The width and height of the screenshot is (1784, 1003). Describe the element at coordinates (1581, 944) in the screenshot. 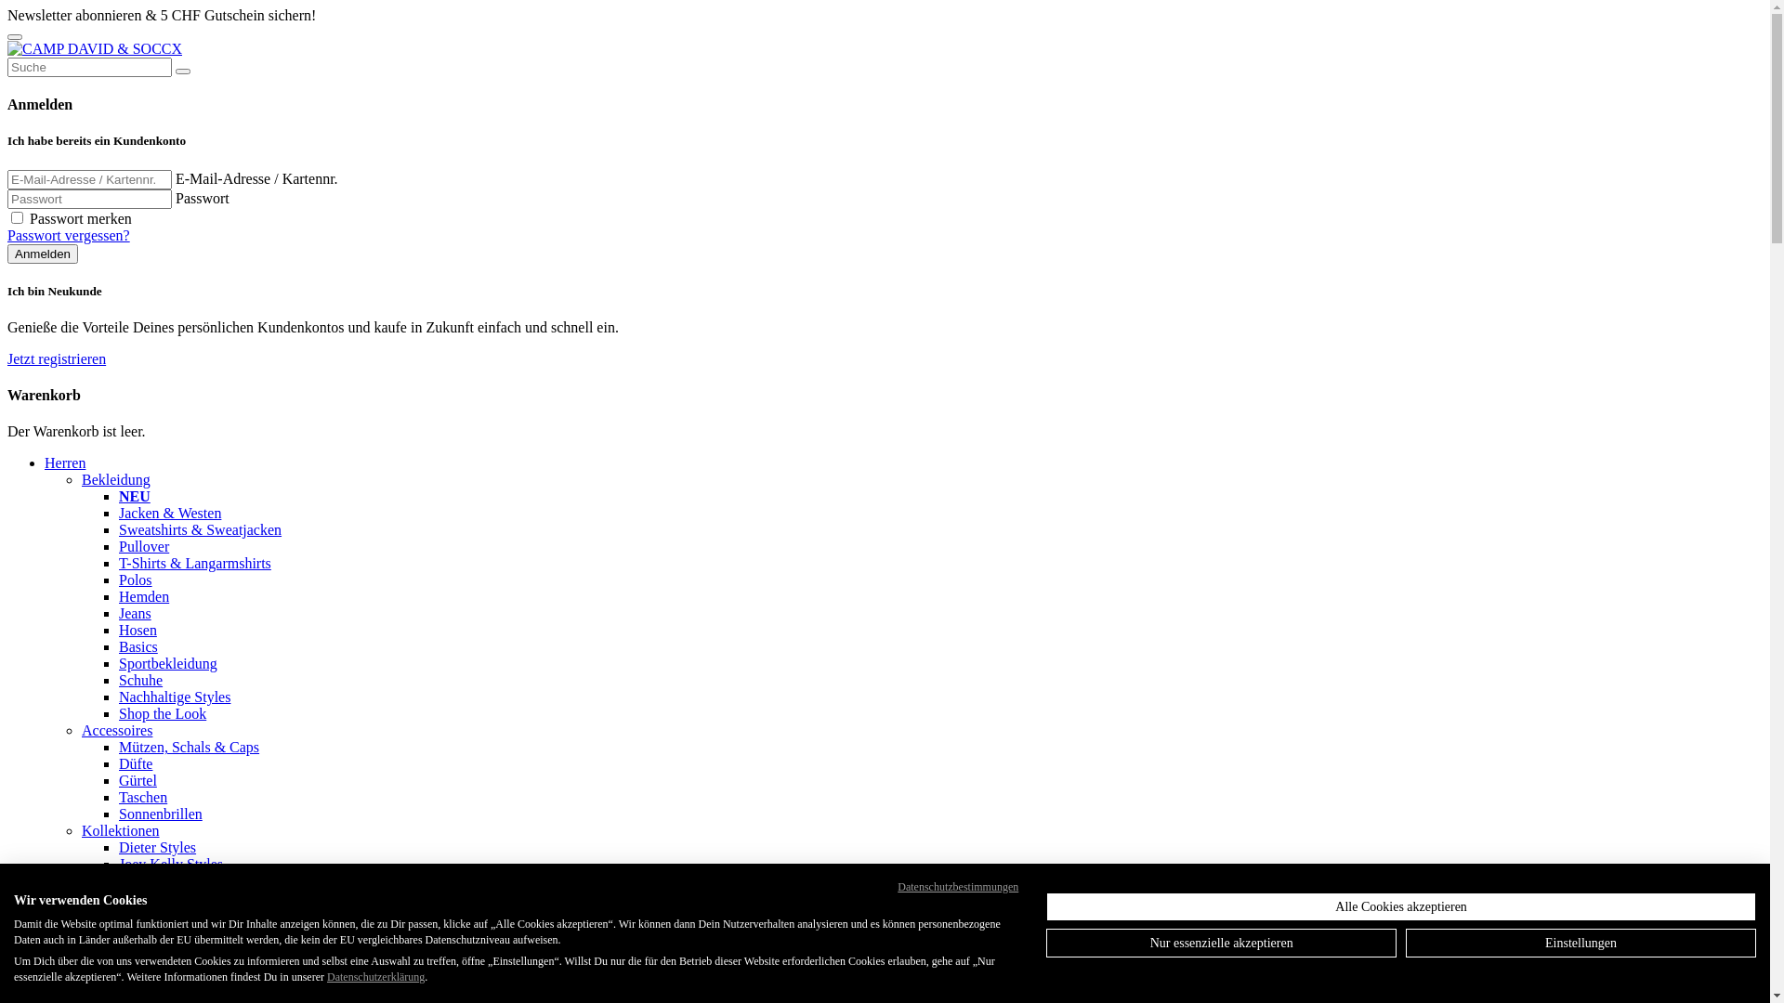

I see `Einstellungen` at that location.